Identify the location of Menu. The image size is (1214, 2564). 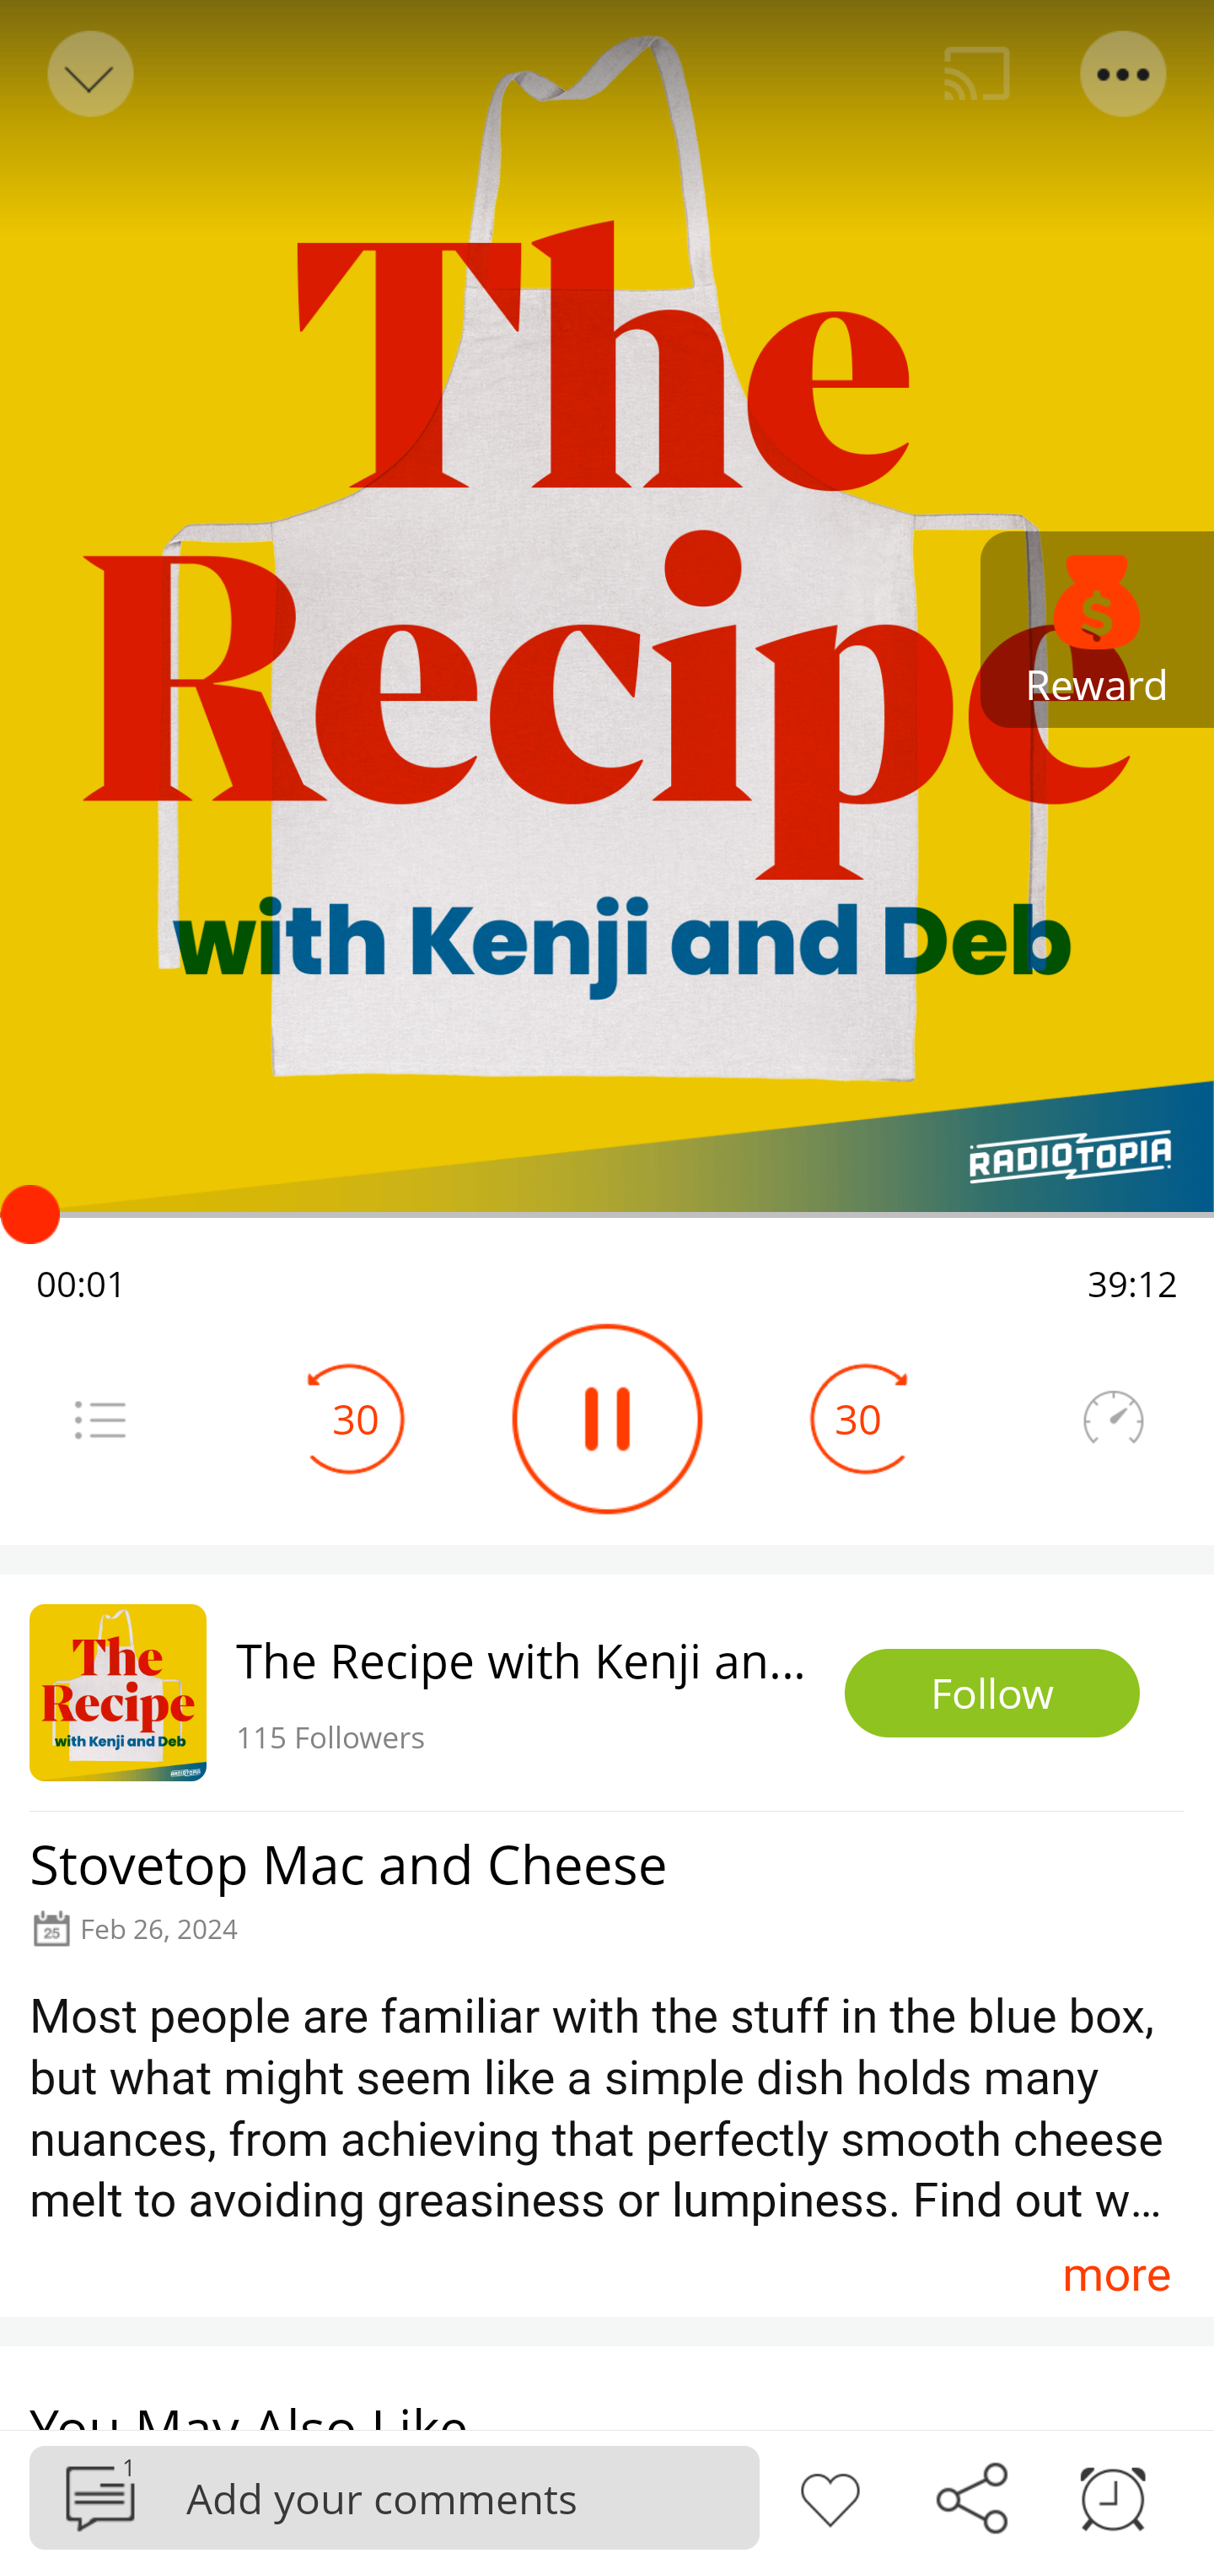
(1125, 74).